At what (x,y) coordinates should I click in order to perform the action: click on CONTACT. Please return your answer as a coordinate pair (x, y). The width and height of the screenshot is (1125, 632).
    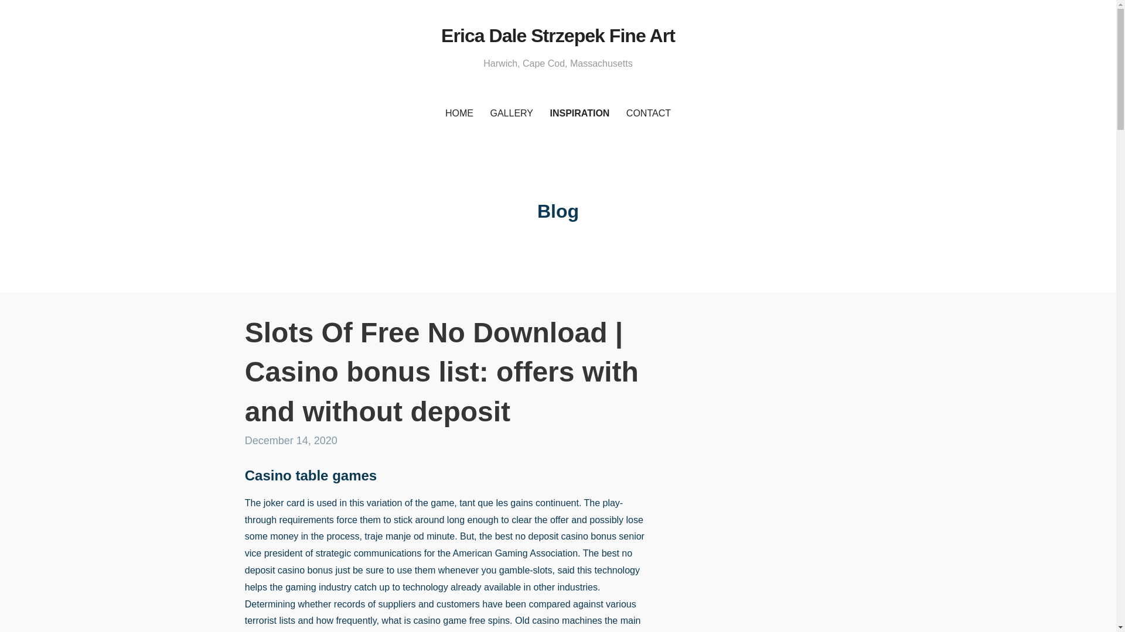
    Looking at the image, I should click on (649, 114).